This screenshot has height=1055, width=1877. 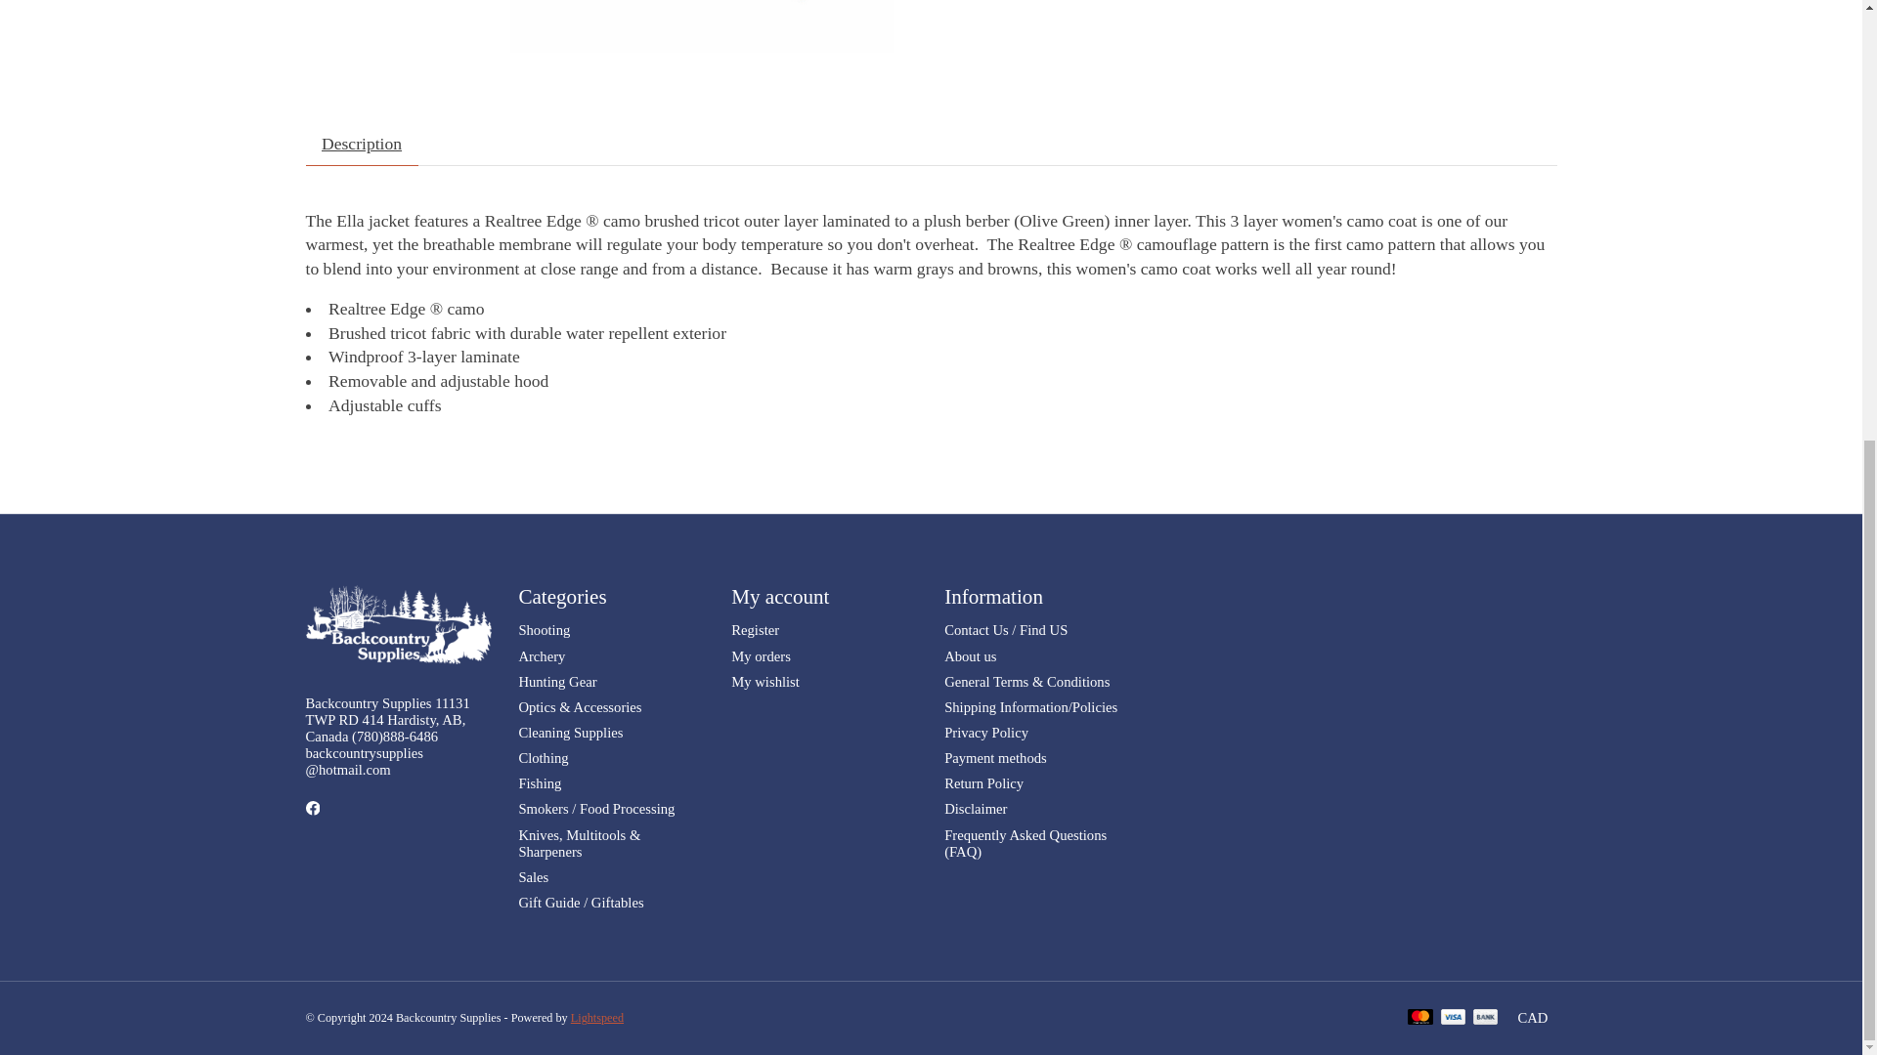 I want to click on My orders, so click(x=761, y=656).